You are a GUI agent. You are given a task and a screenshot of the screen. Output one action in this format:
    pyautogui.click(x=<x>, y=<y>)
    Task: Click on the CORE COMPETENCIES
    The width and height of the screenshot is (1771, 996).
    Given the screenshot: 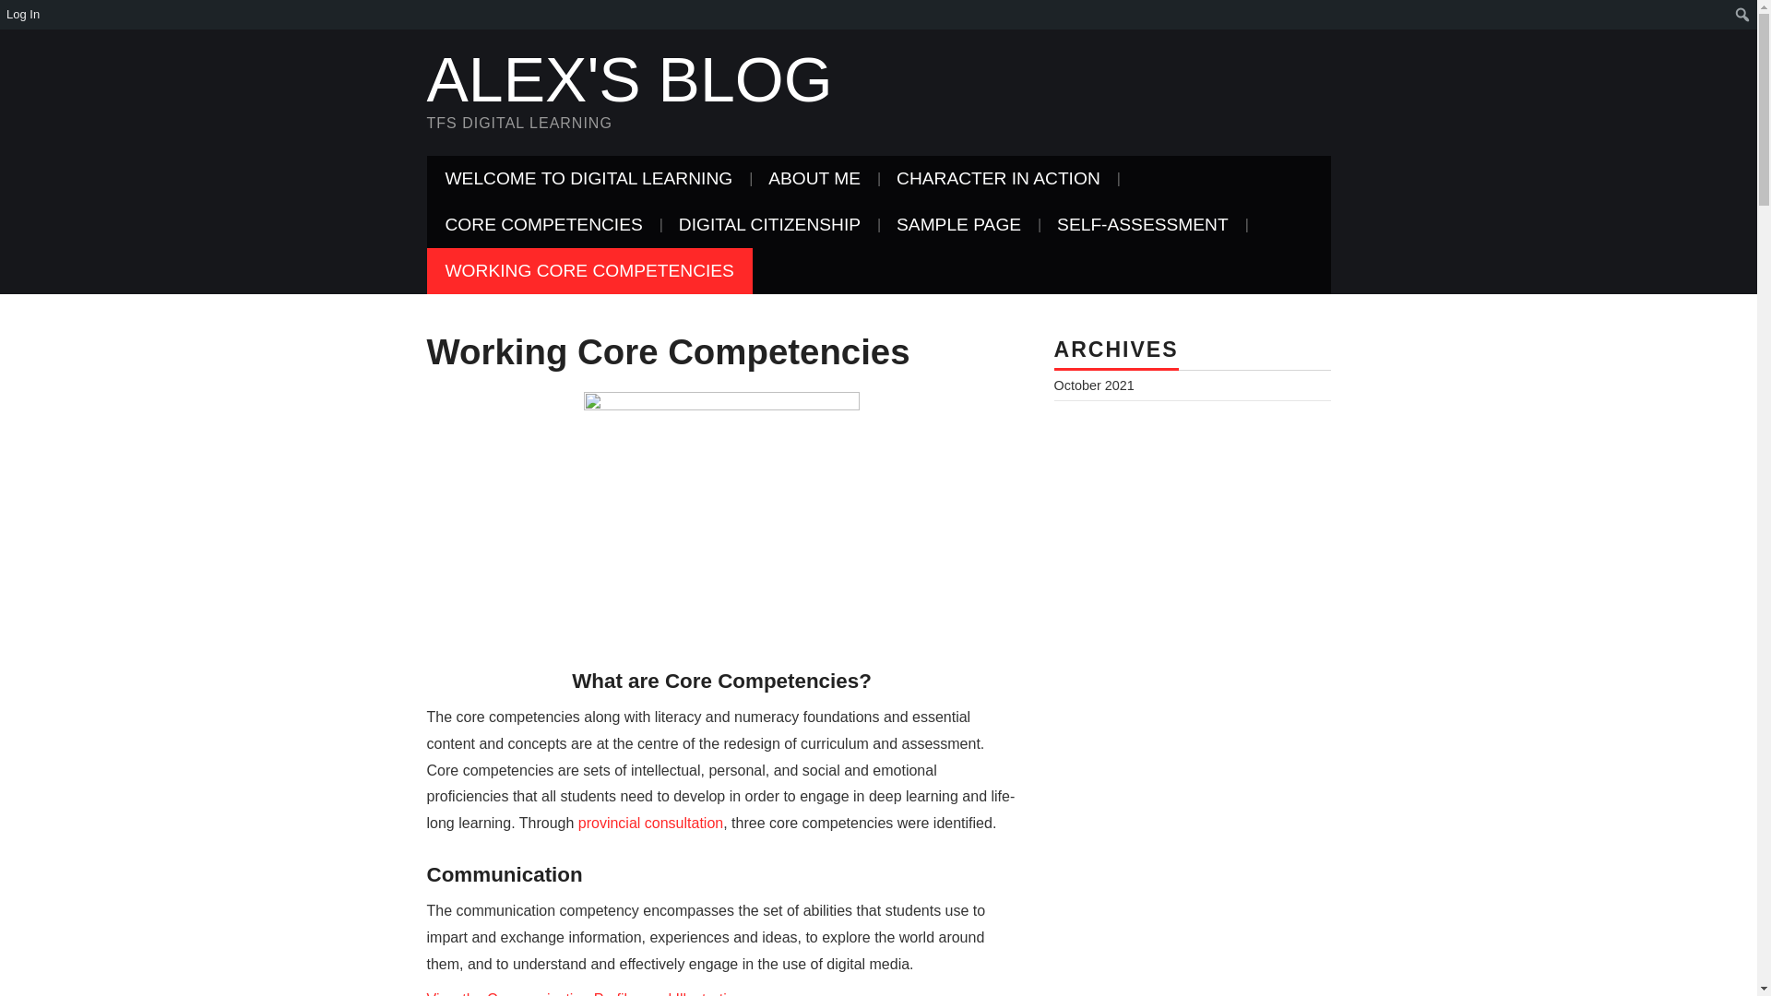 What is the action you would take?
    pyautogui.click(x=543, y=225)
    